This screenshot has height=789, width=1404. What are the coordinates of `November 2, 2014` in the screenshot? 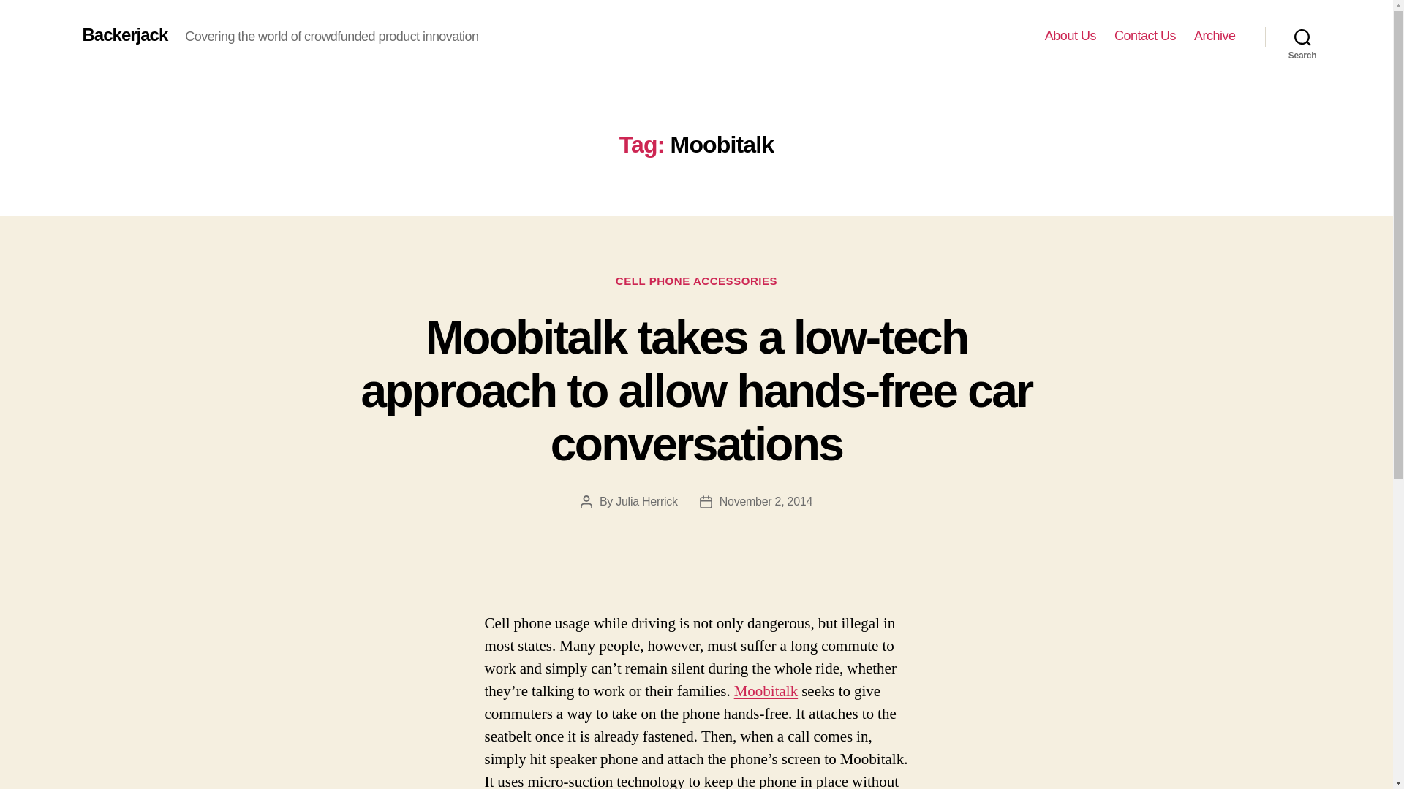 It's located at (766, 501).